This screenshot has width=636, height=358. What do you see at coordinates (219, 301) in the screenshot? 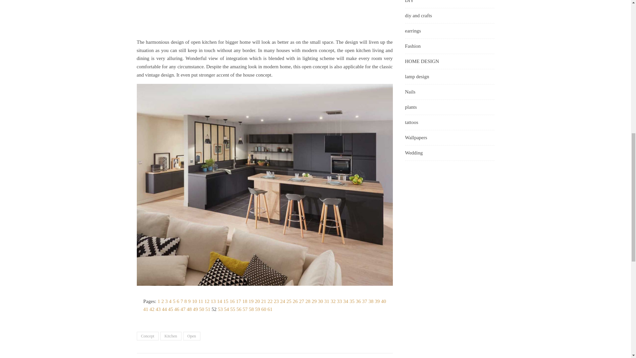
I see `14` at bounding box center [219, 301].